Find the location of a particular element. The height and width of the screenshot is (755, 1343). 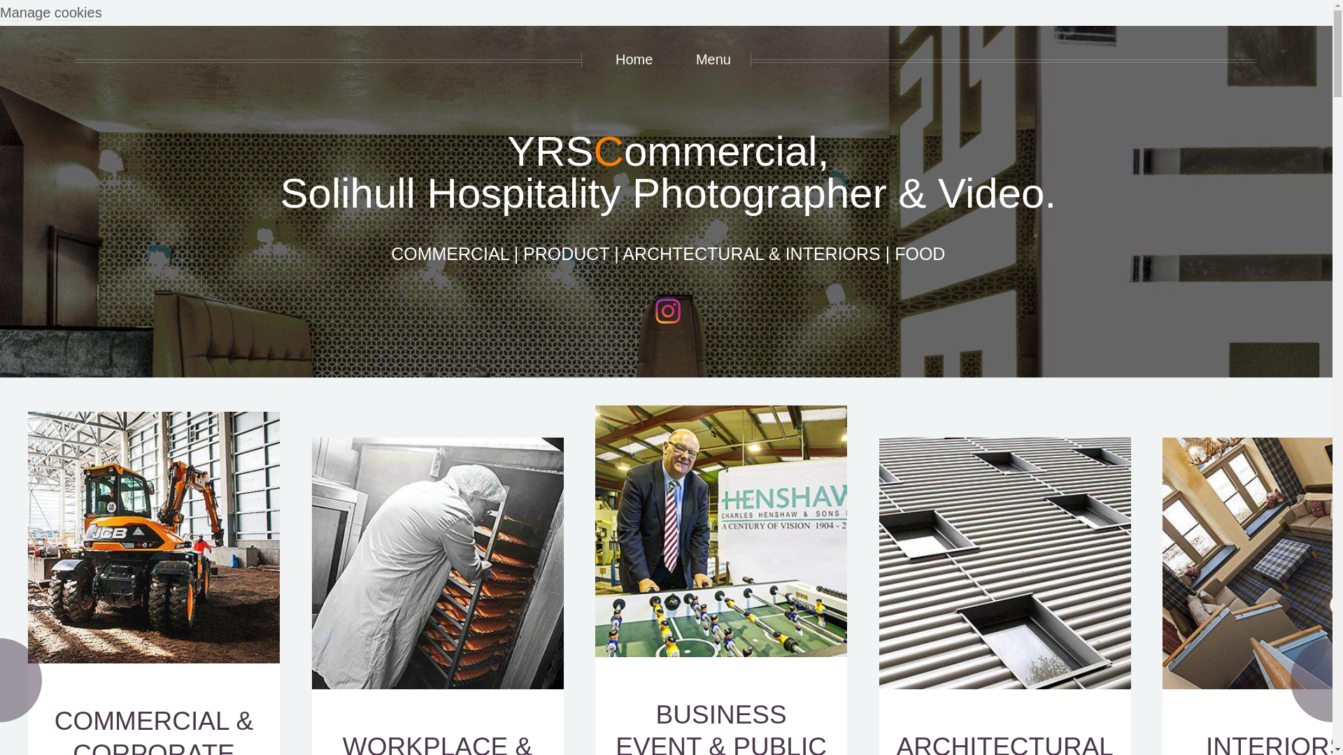

Some of our latest work is on Instagram is located at coordinates (667, 310).